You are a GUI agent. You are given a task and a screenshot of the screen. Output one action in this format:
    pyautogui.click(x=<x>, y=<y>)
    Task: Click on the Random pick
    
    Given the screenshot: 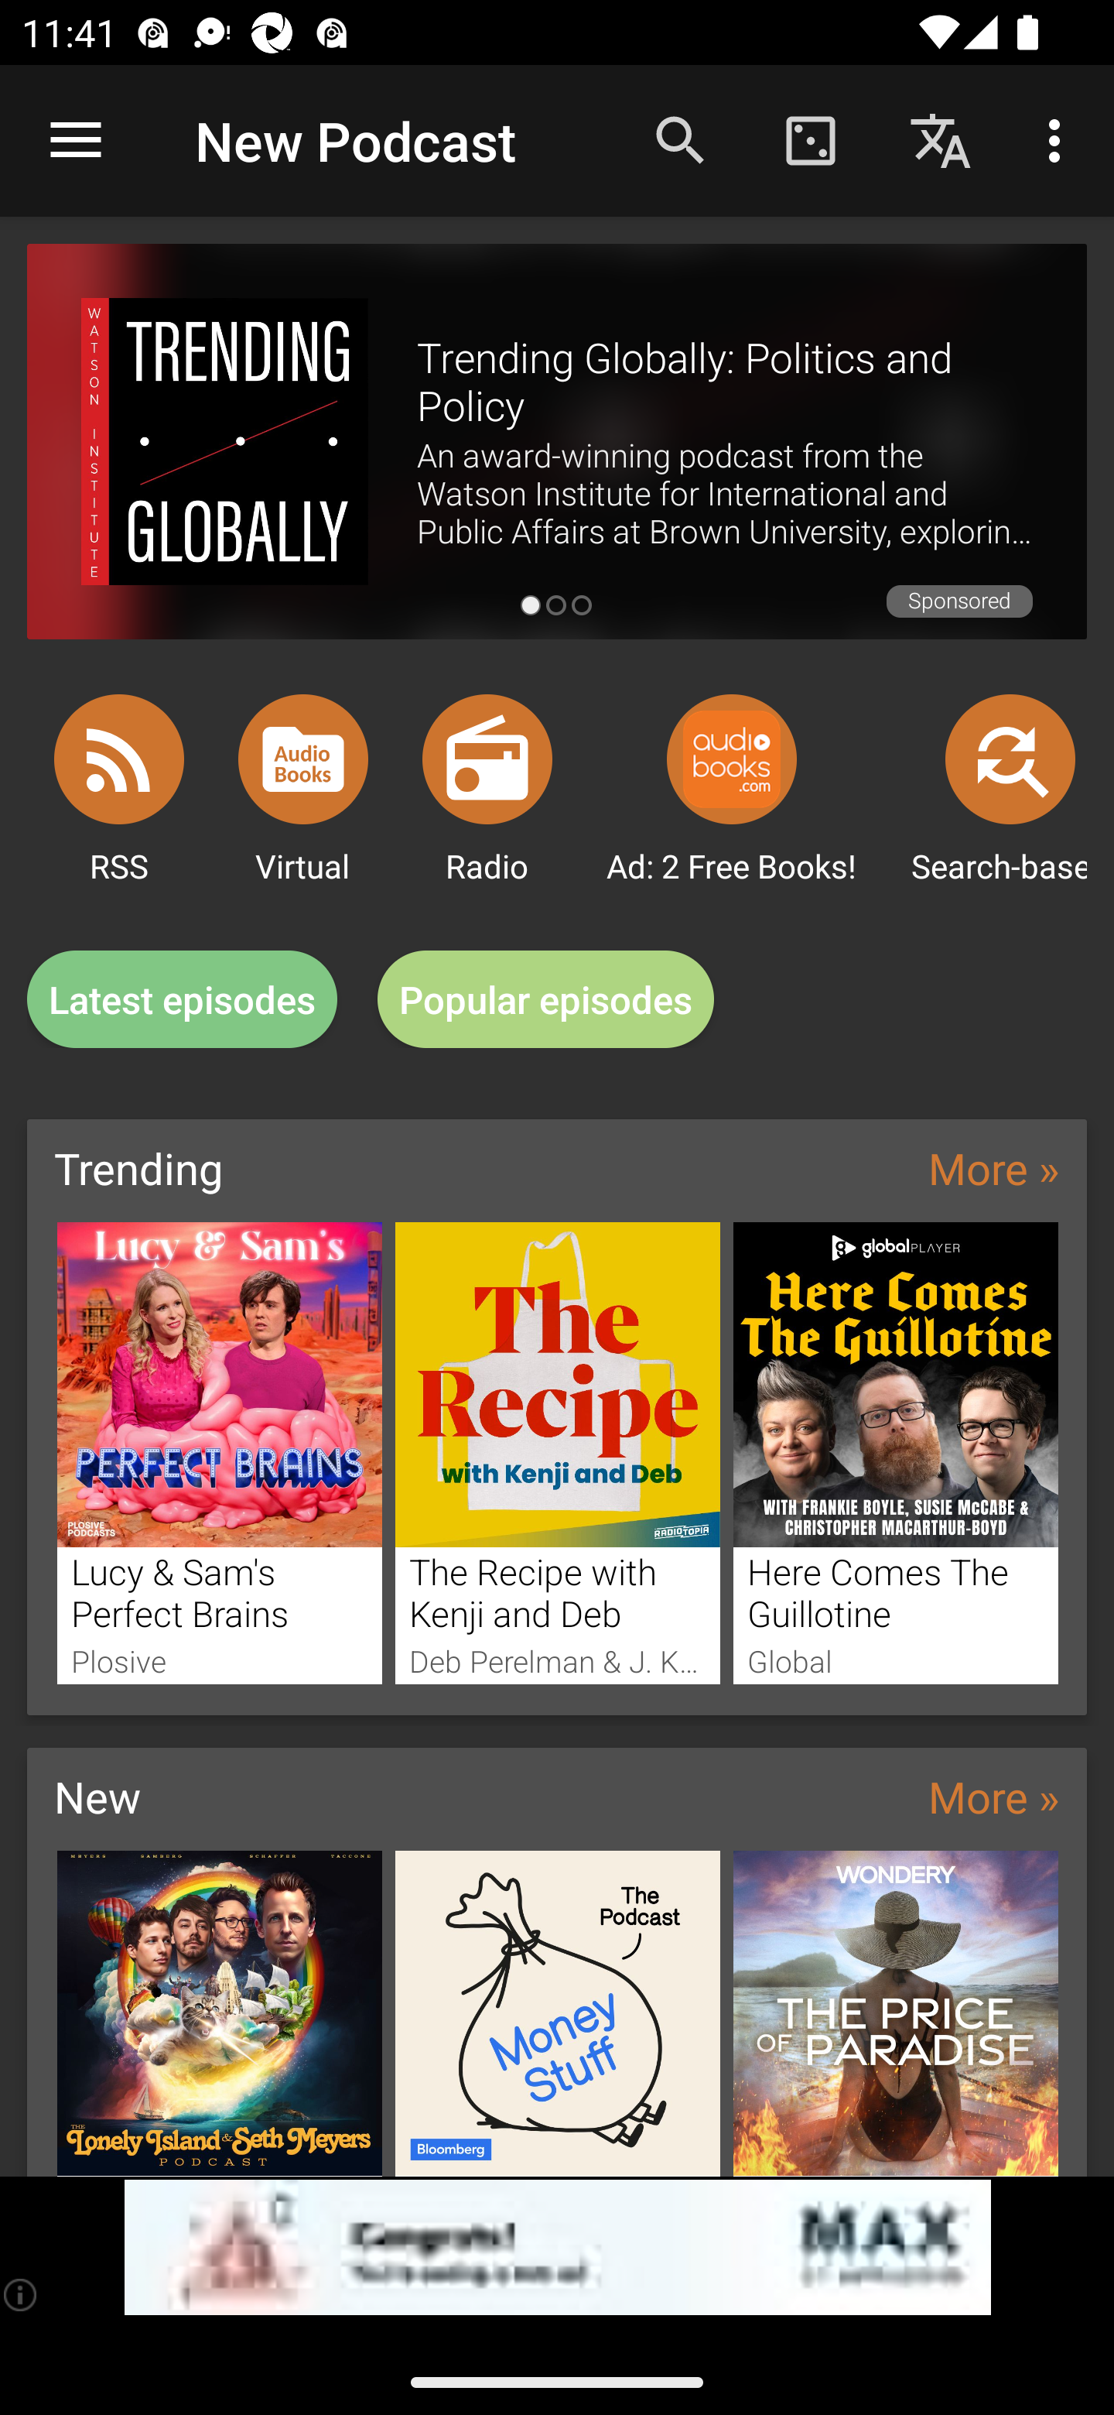 What is the action you would take?
    pyautogui.click(x=810, y=139)
    